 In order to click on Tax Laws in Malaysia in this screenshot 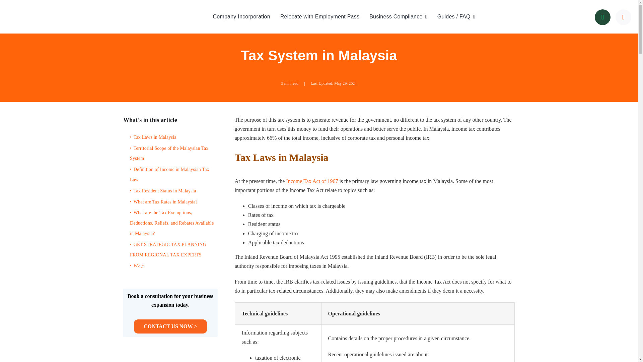, I will do `click(172, 137)`.